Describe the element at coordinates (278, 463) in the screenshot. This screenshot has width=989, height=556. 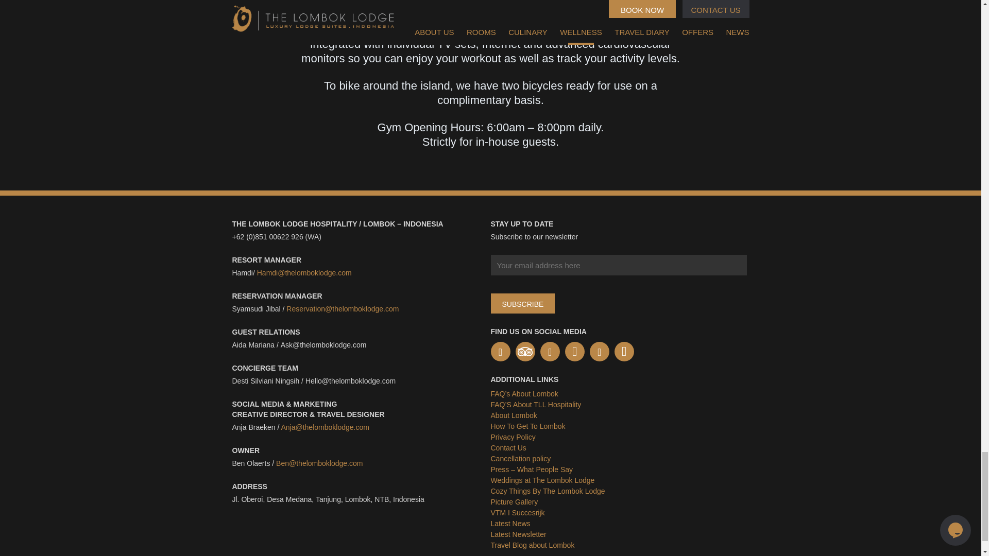
I see `B` at that location.